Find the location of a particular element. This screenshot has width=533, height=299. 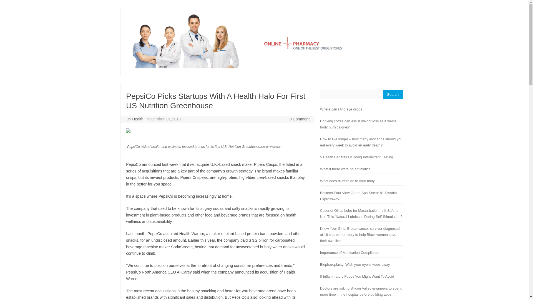

Blepharoplasty: Wish your eyelid woes away is located at coordinates (355, 265).